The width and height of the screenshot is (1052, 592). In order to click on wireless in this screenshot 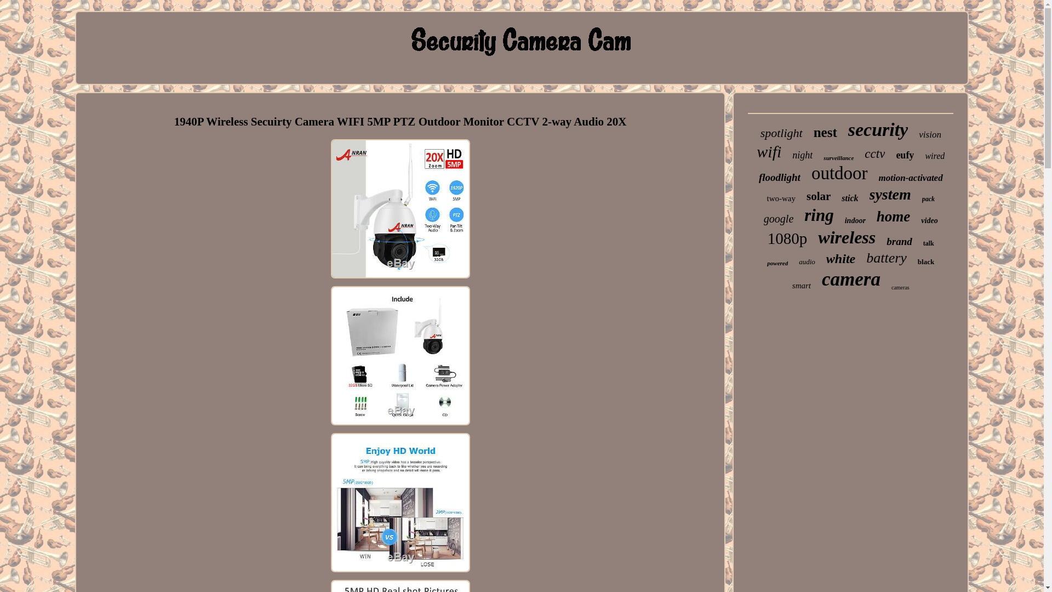, I will do `click(847, 237)`.